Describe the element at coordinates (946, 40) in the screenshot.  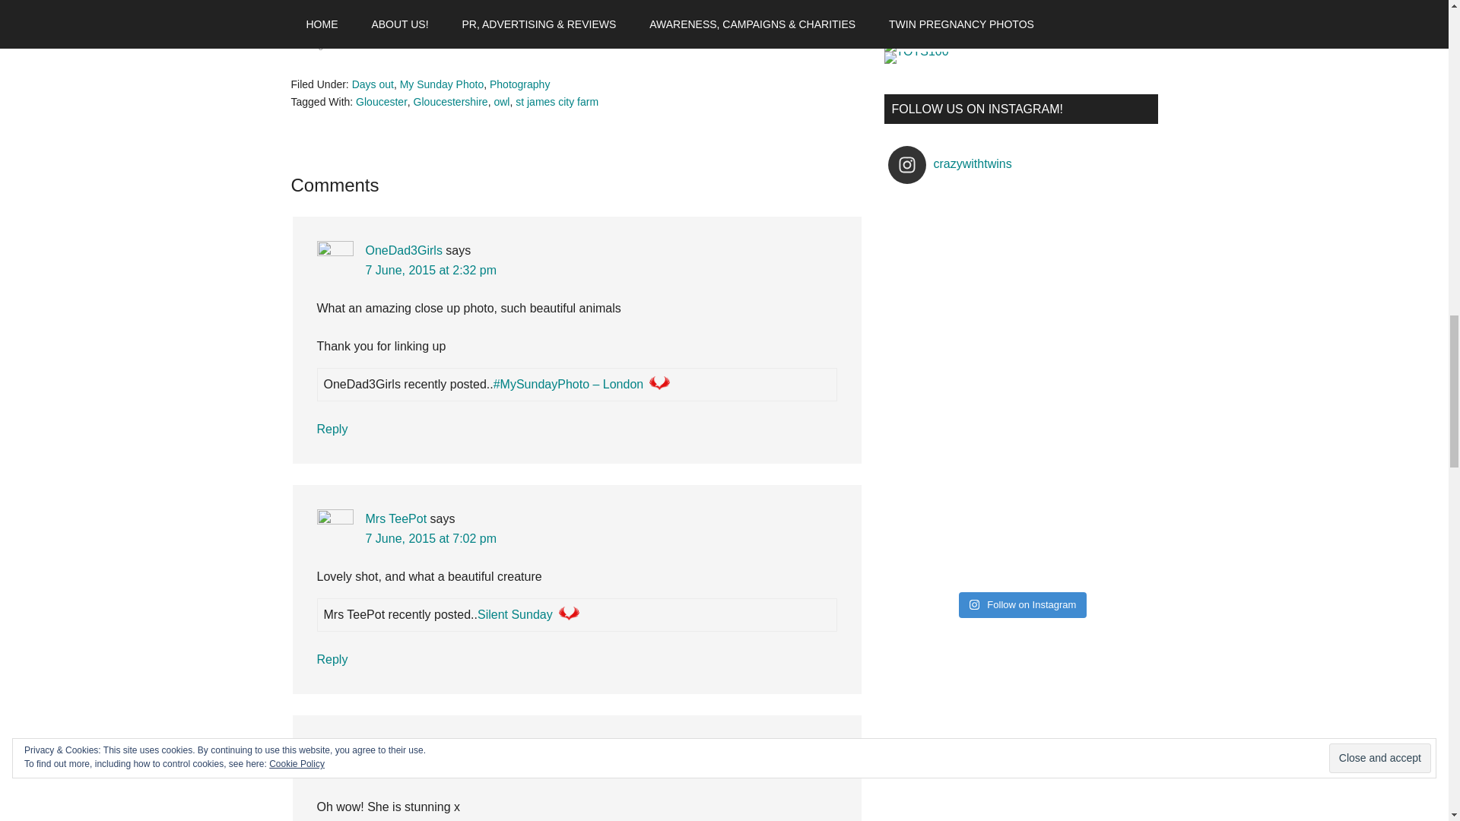
I see `TOTS 100 - UK Parent Blogs` at that location.